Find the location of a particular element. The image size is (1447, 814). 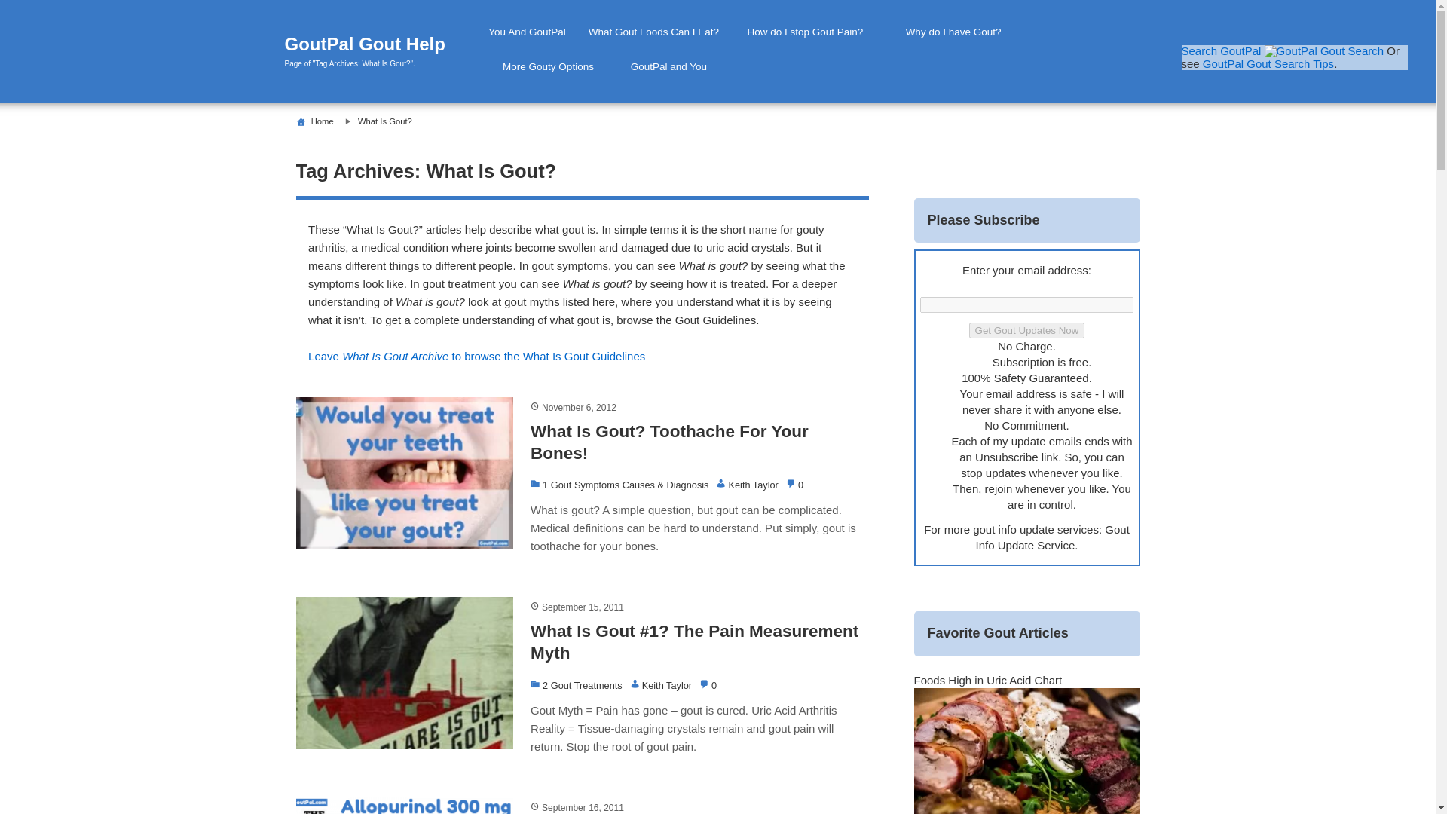

What Is Gout? is located at coordinates (476, 356).